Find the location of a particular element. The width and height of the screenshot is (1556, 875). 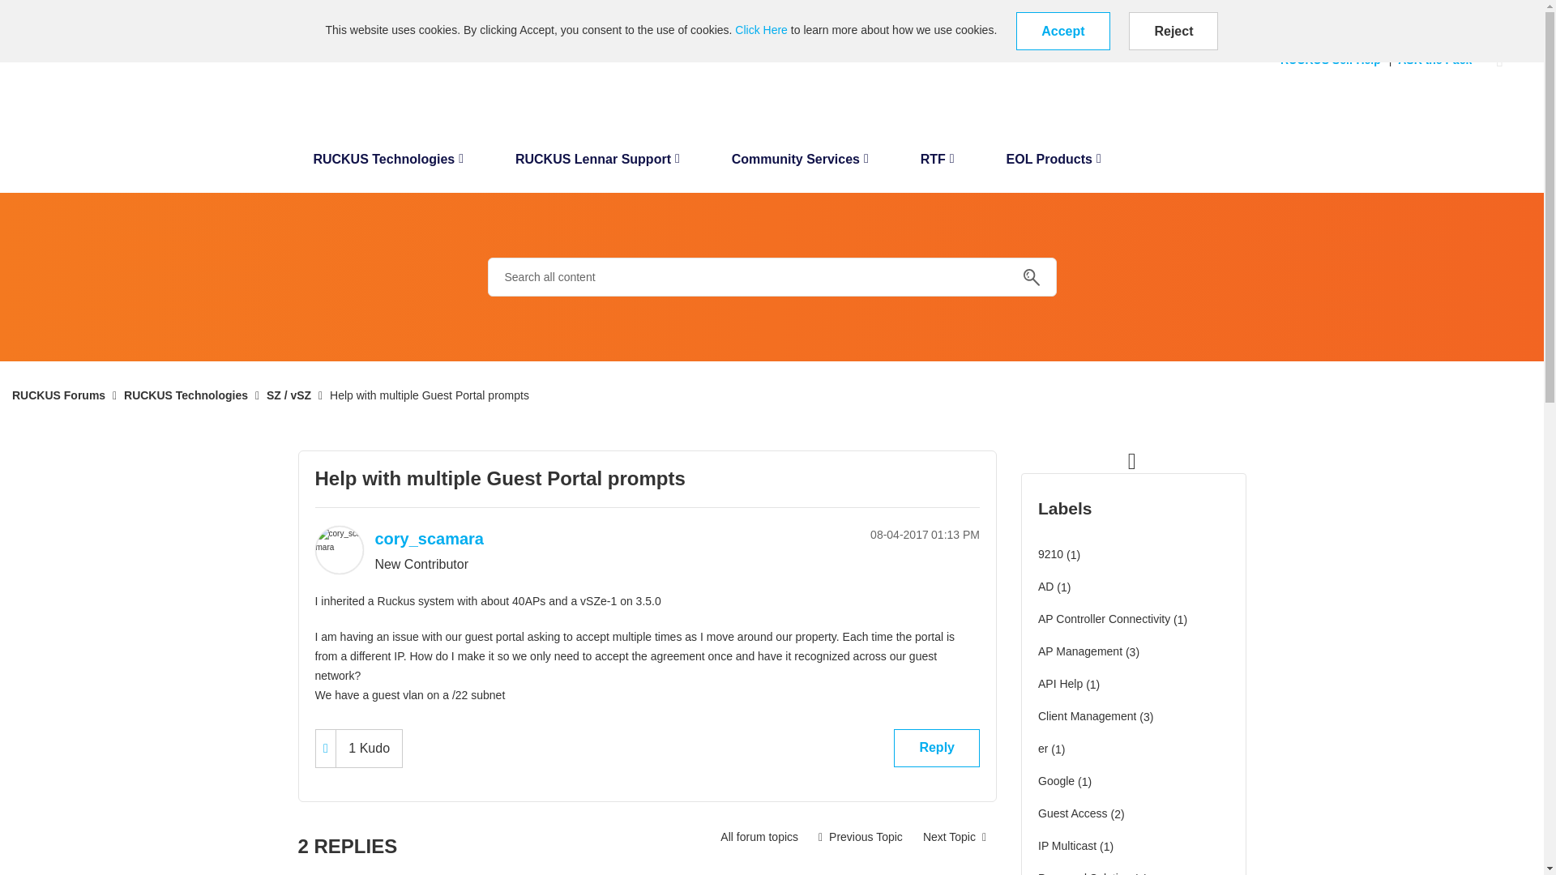

RUCKUS Technologies is located at coordinates (387, 164).